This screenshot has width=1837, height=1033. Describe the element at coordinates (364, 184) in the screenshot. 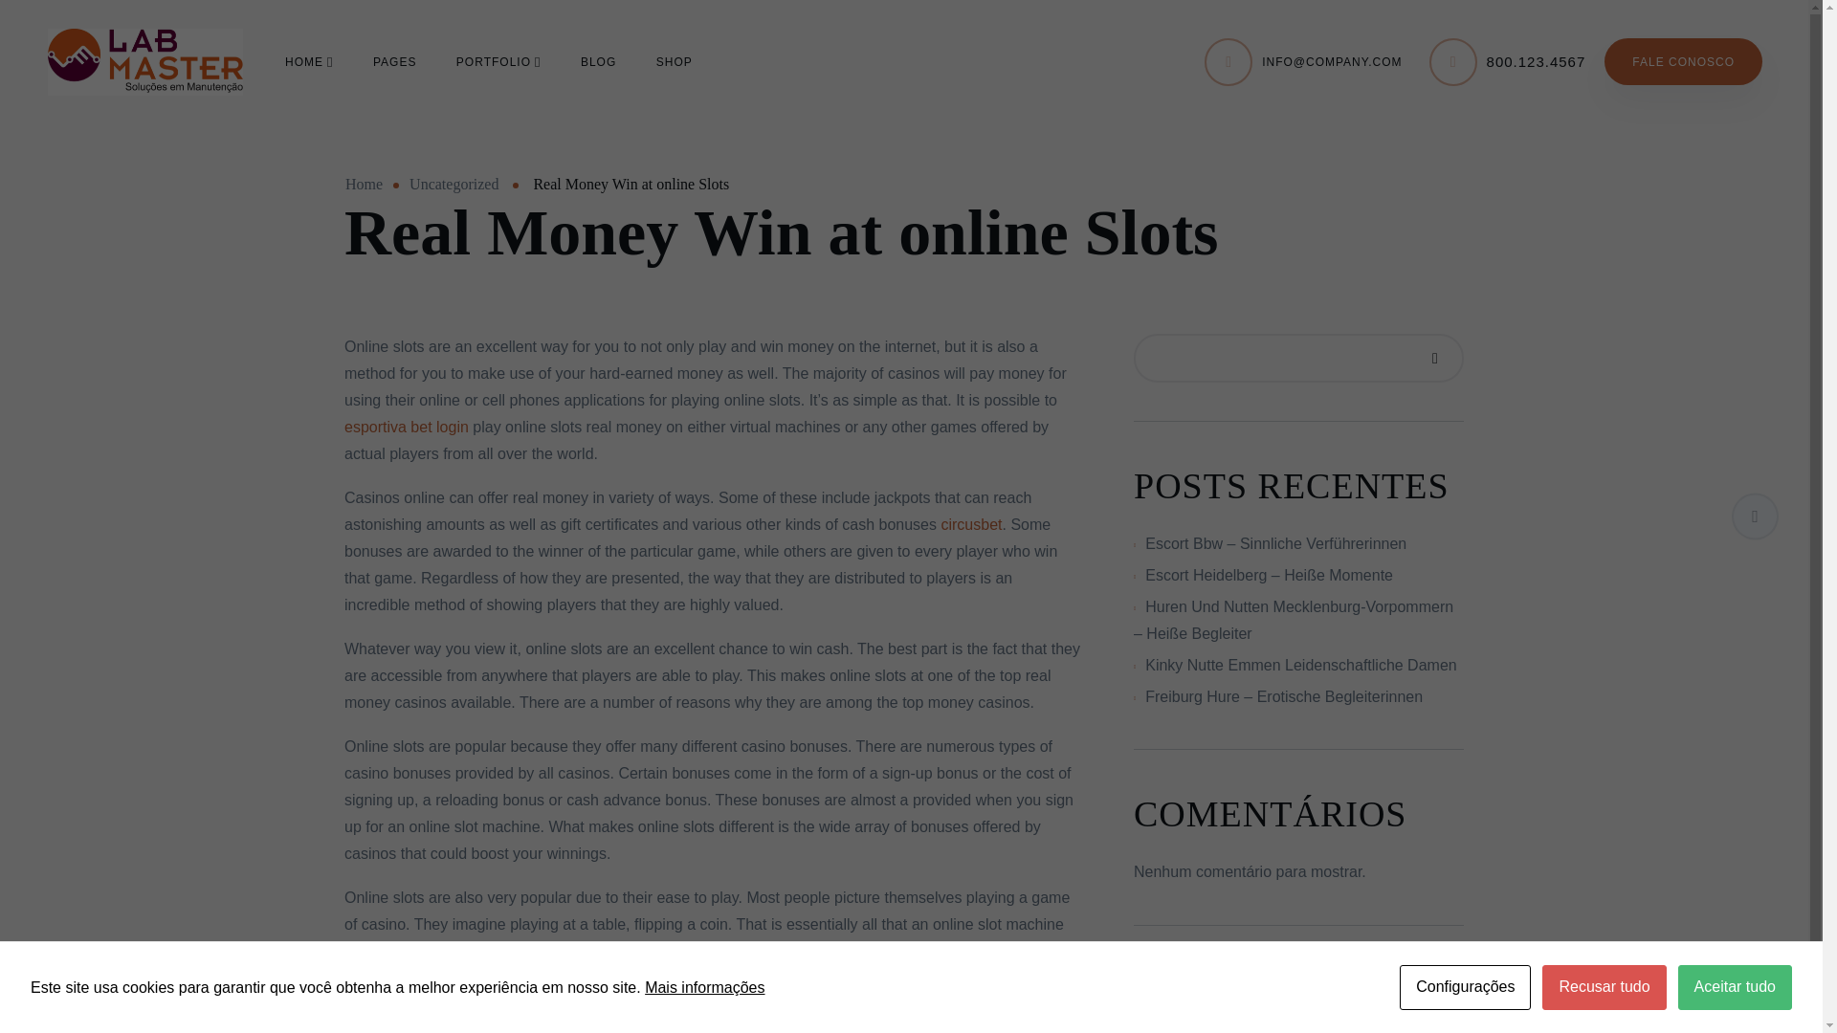

I see `Home` at that location.